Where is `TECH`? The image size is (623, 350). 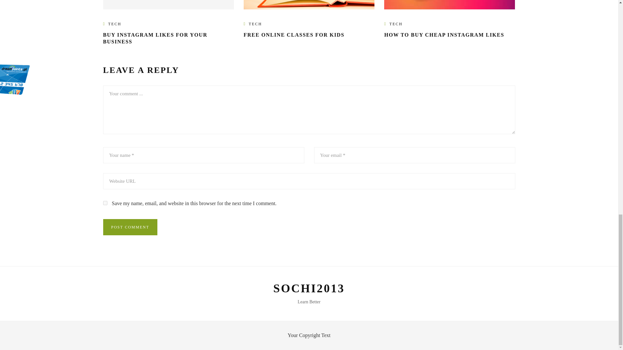
TECH is located at coordinates (396, 24).